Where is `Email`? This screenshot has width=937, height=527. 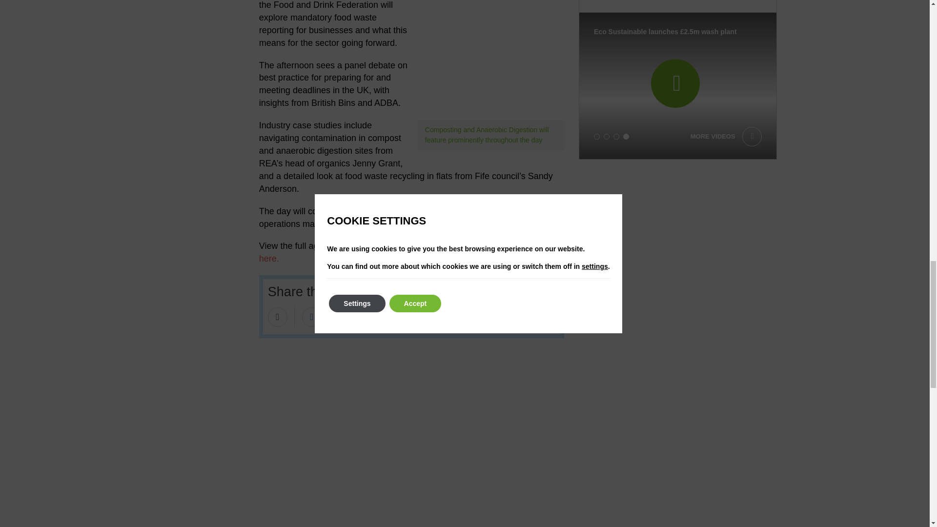 Email is located at coordinates (278, 317).